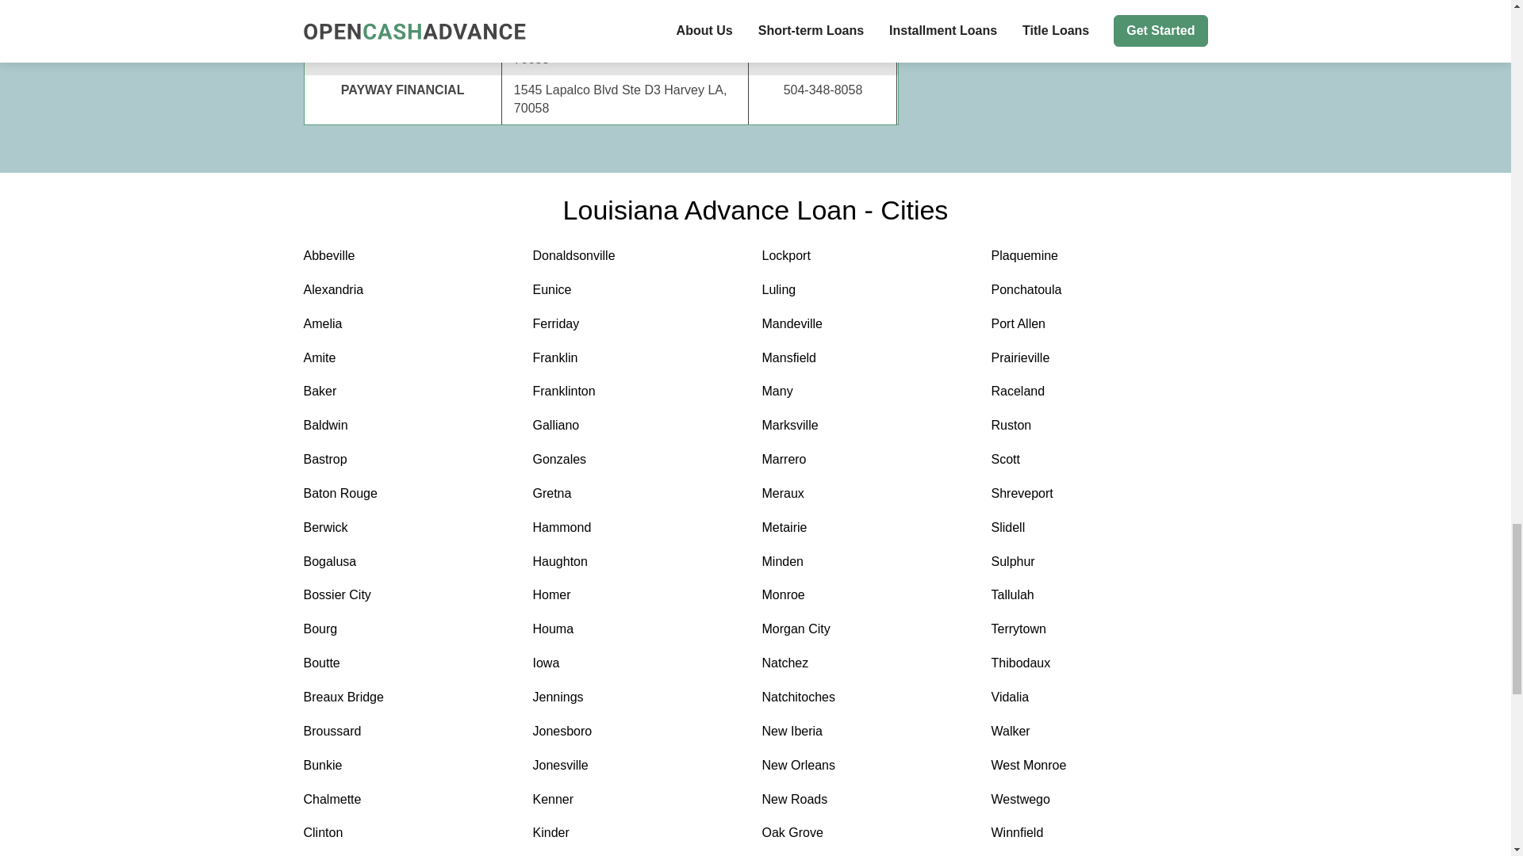 The width and height of the screenshot is (1523, 856). Describe the element at coordinates (411, 460) in the screenshot. I see `Bastrop` at that location.